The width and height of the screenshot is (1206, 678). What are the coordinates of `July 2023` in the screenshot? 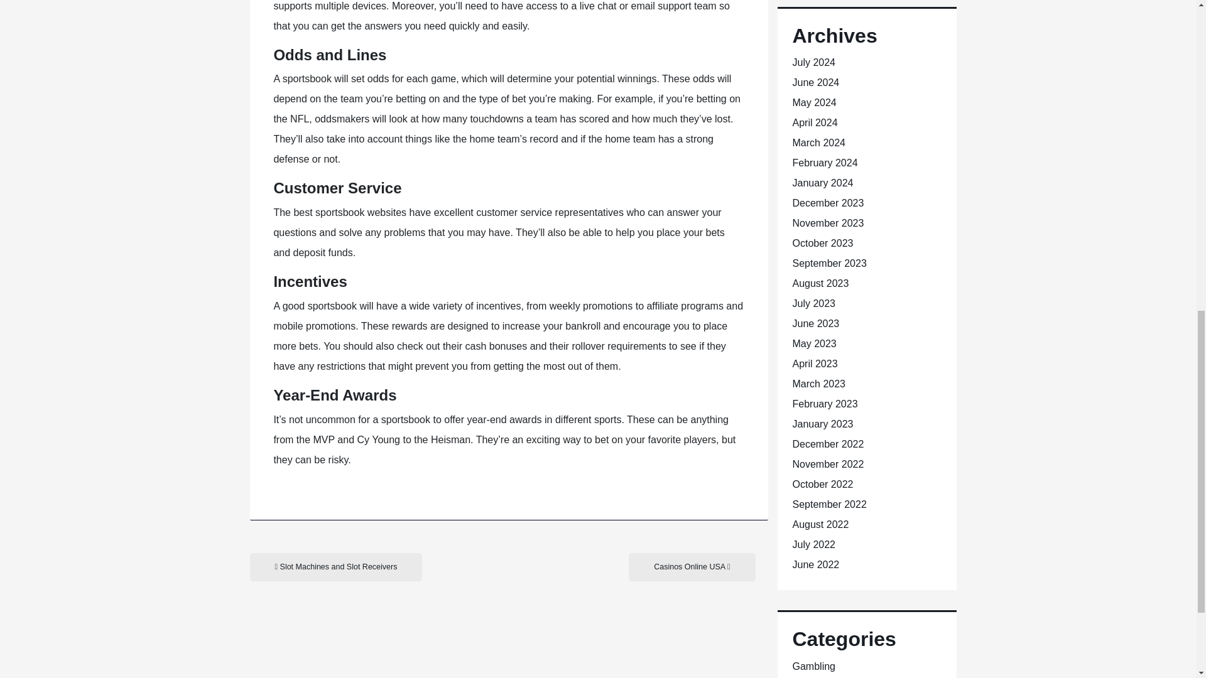 It's located at (814, 304).